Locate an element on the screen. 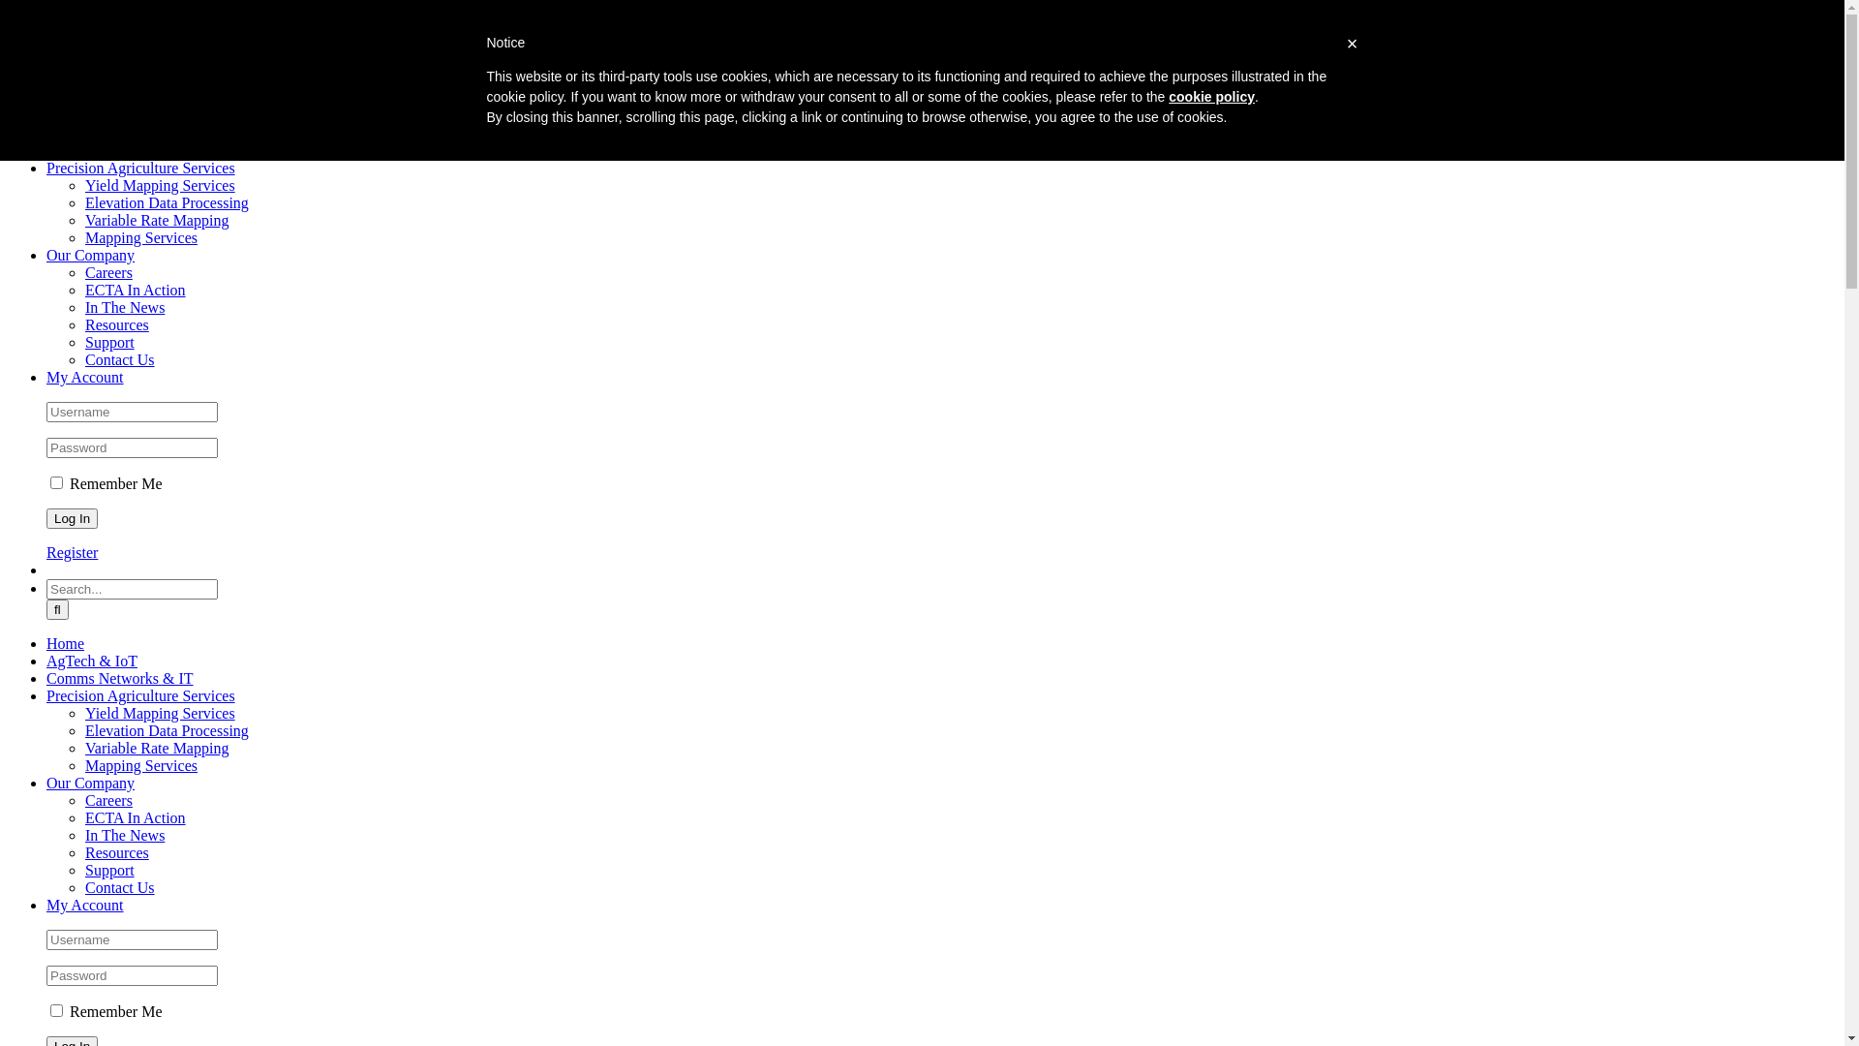  Our Company is located at coordinates (91, 256).